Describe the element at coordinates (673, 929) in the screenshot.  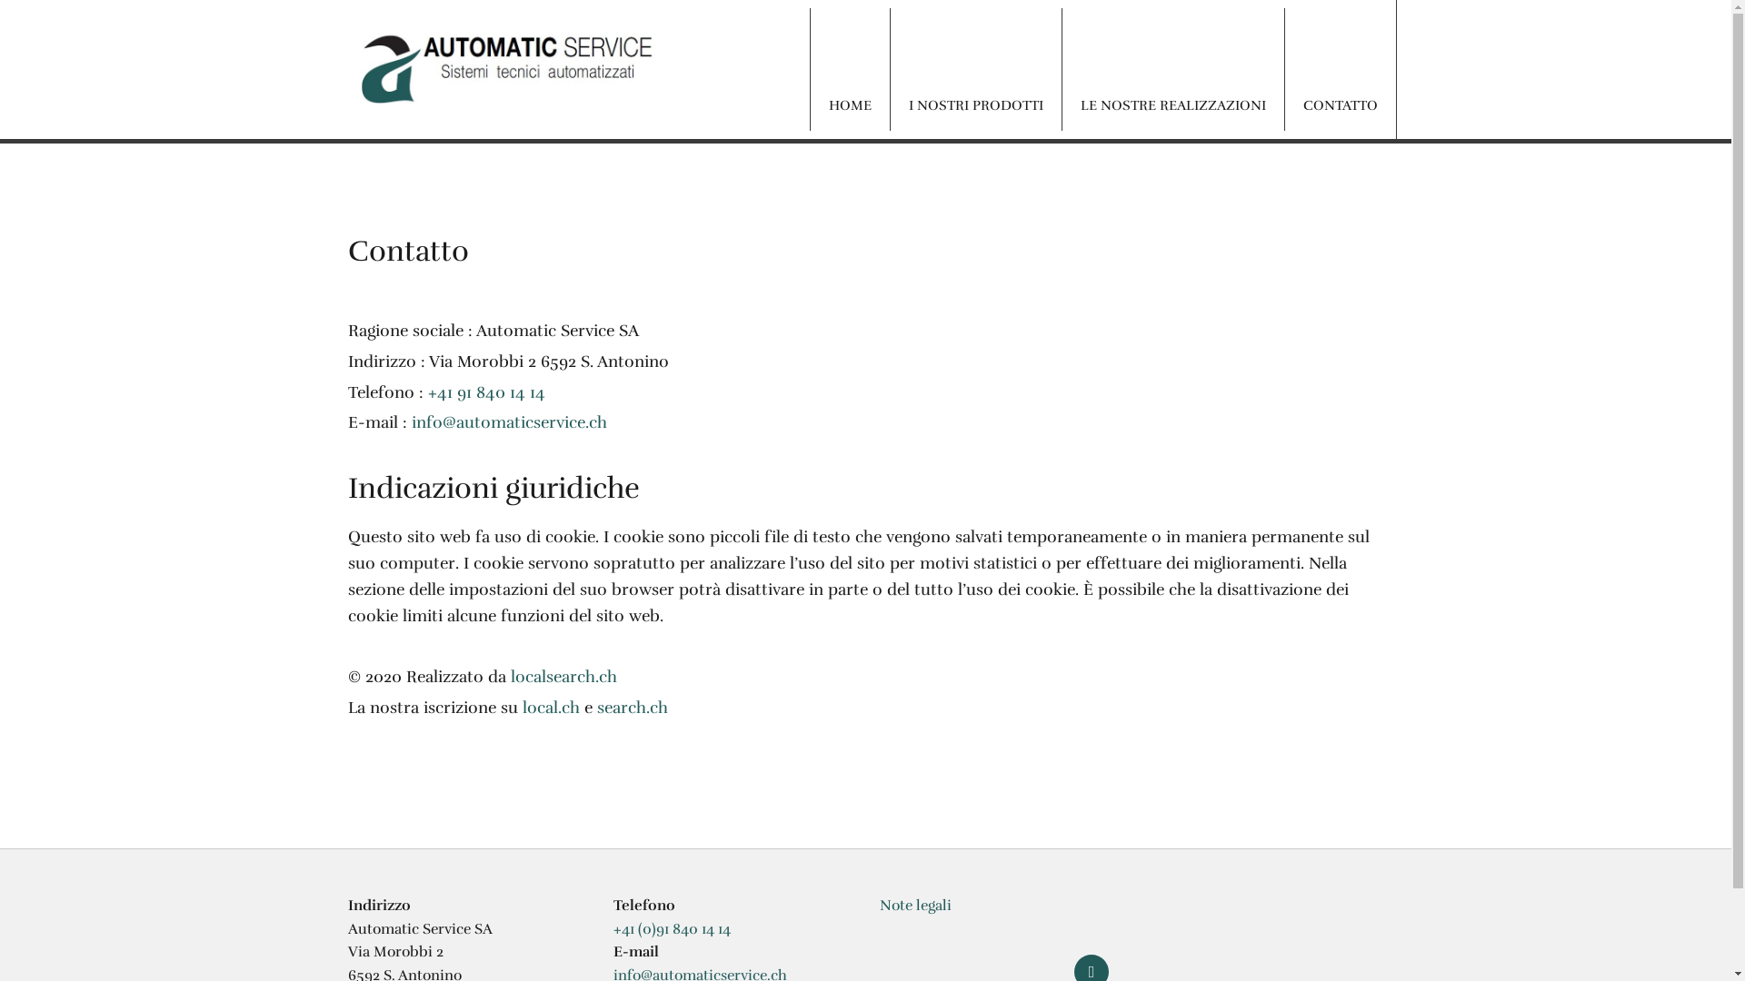
I see `+41 (0)91 840 14 14` at that location.